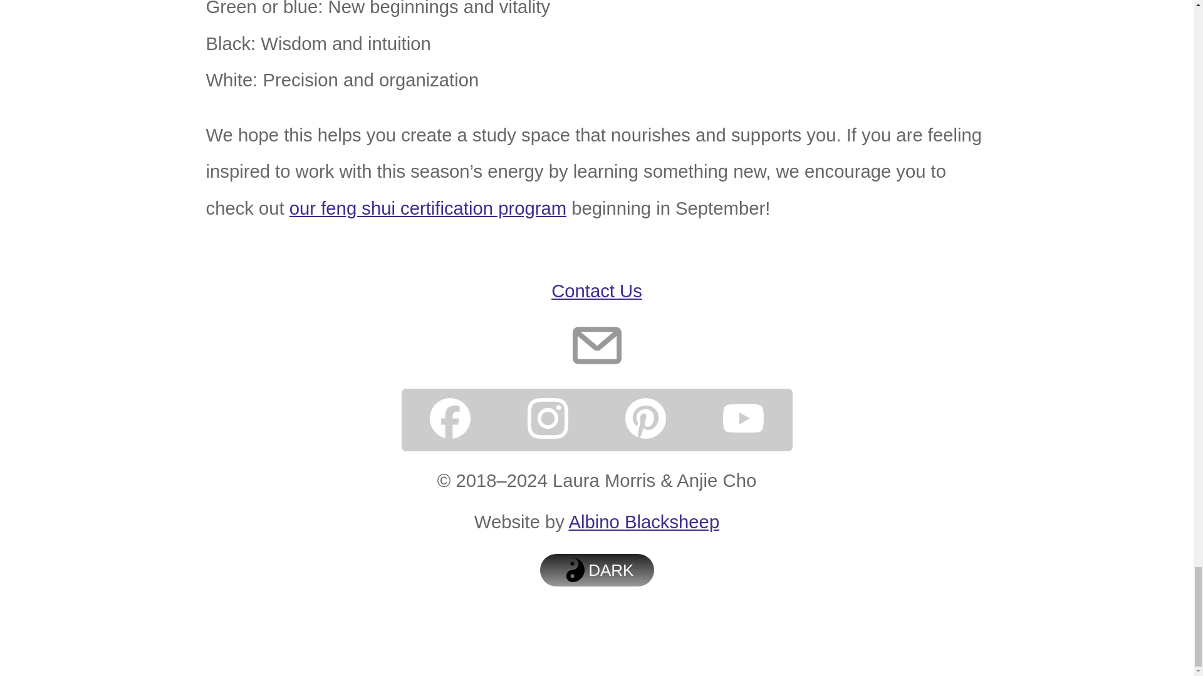 The image size is (1203, 676). What do you see at coordinates (742, 420) in the screenshot?
I see `YouTube ` at bounding box center [742, 420].